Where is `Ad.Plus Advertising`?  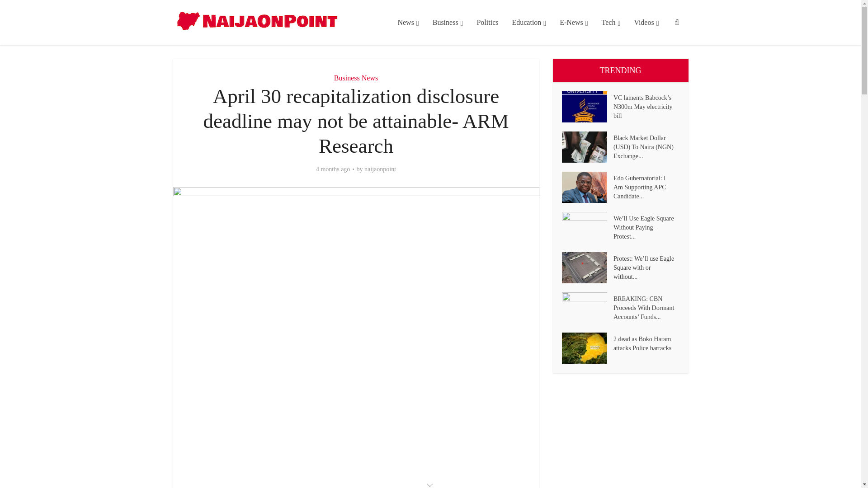 Ad.Plus Advertising is located at coordinates (430, 484).